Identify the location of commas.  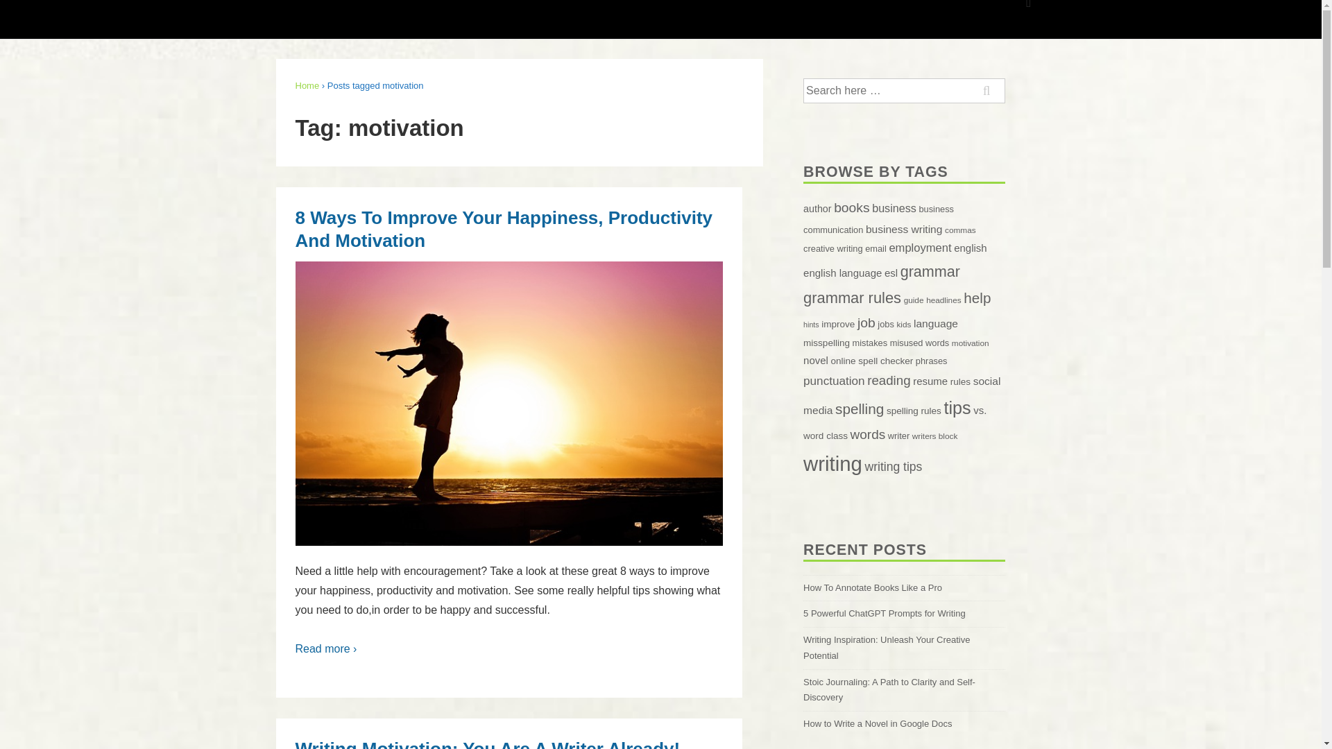
(960, 230).